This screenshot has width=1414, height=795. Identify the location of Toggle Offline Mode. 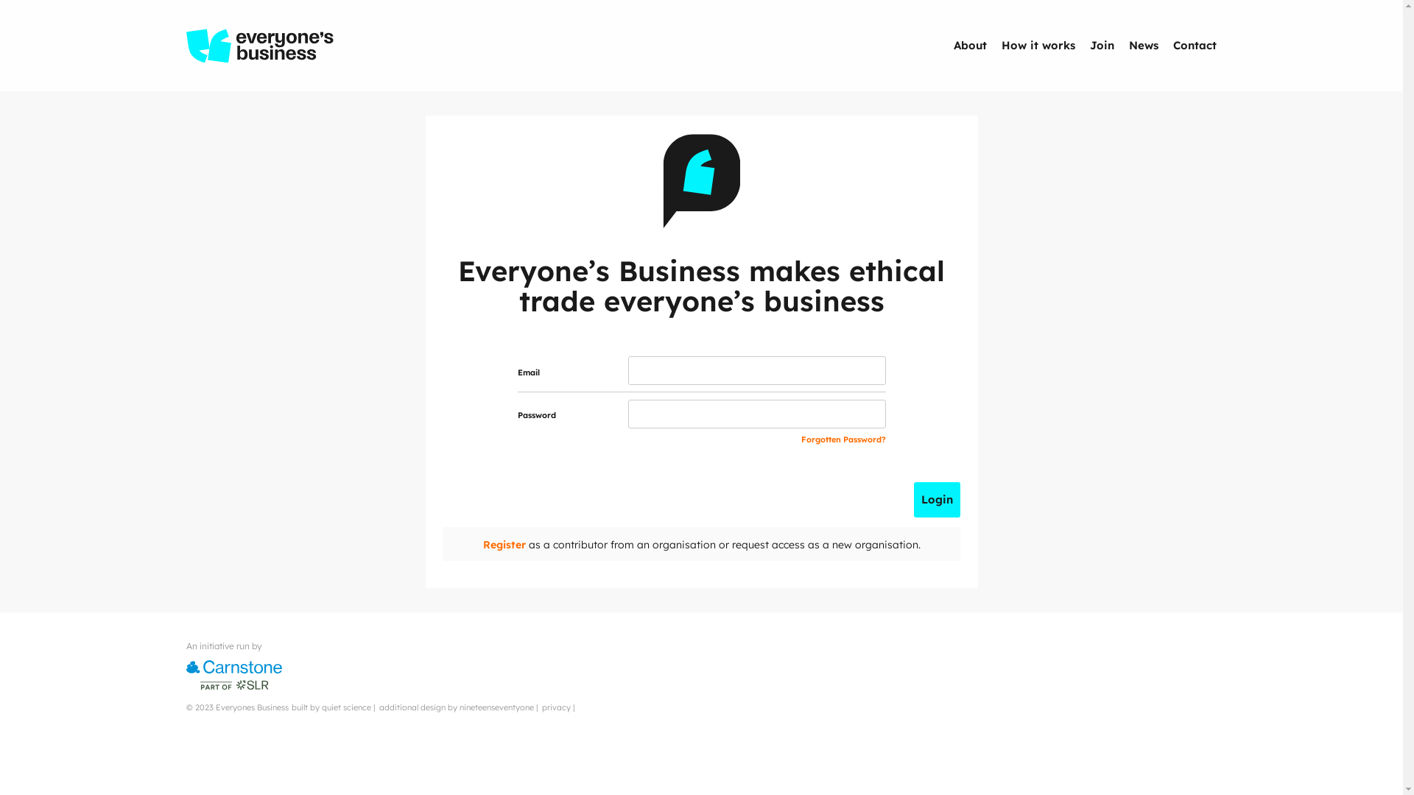
(187, 640).